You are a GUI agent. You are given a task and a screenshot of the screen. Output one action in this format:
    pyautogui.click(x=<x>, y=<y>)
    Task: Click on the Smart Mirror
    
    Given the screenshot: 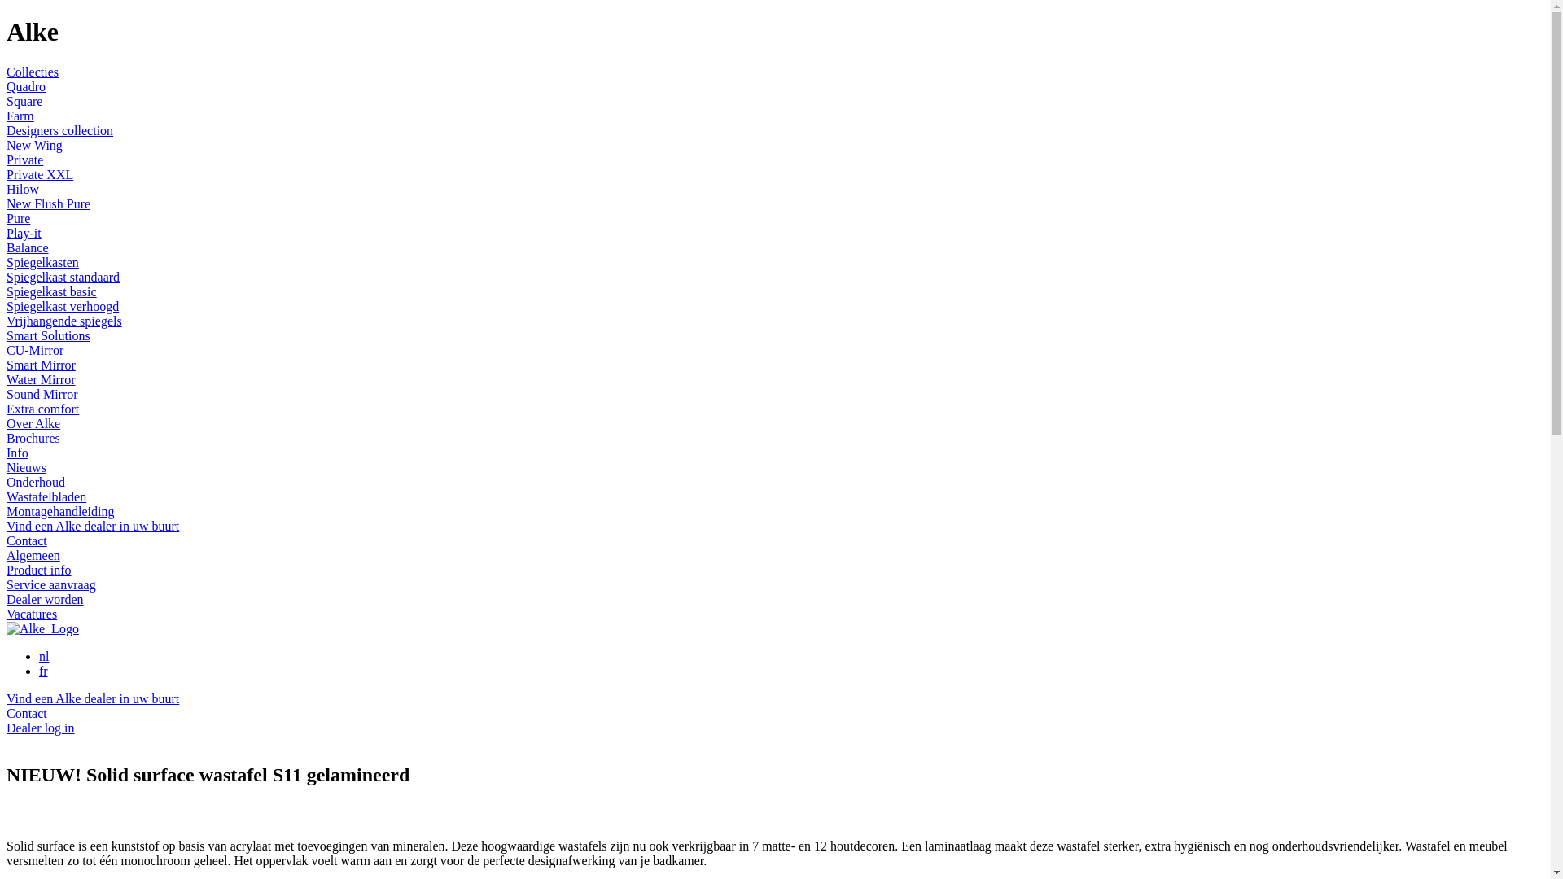 What is the action you would take?
    pyautogui.click(x=41, y=365)
    